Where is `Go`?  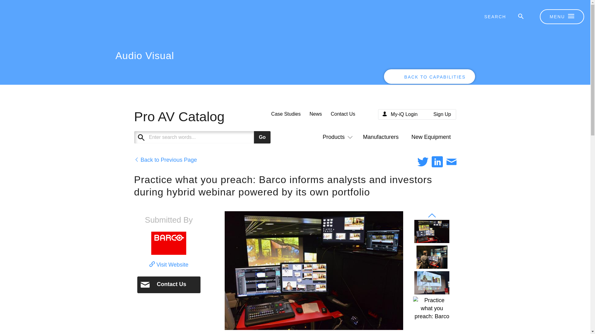
Go is located at coordinates (262, 137).